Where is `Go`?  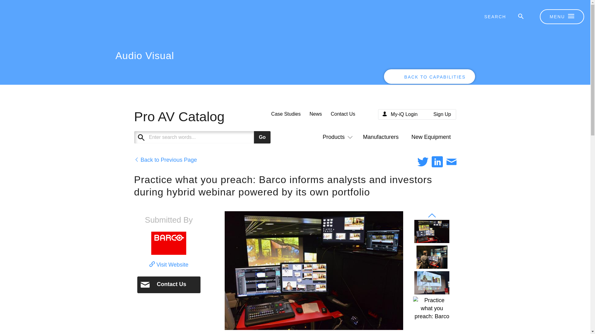
Go is located at coordinates (262, 137).